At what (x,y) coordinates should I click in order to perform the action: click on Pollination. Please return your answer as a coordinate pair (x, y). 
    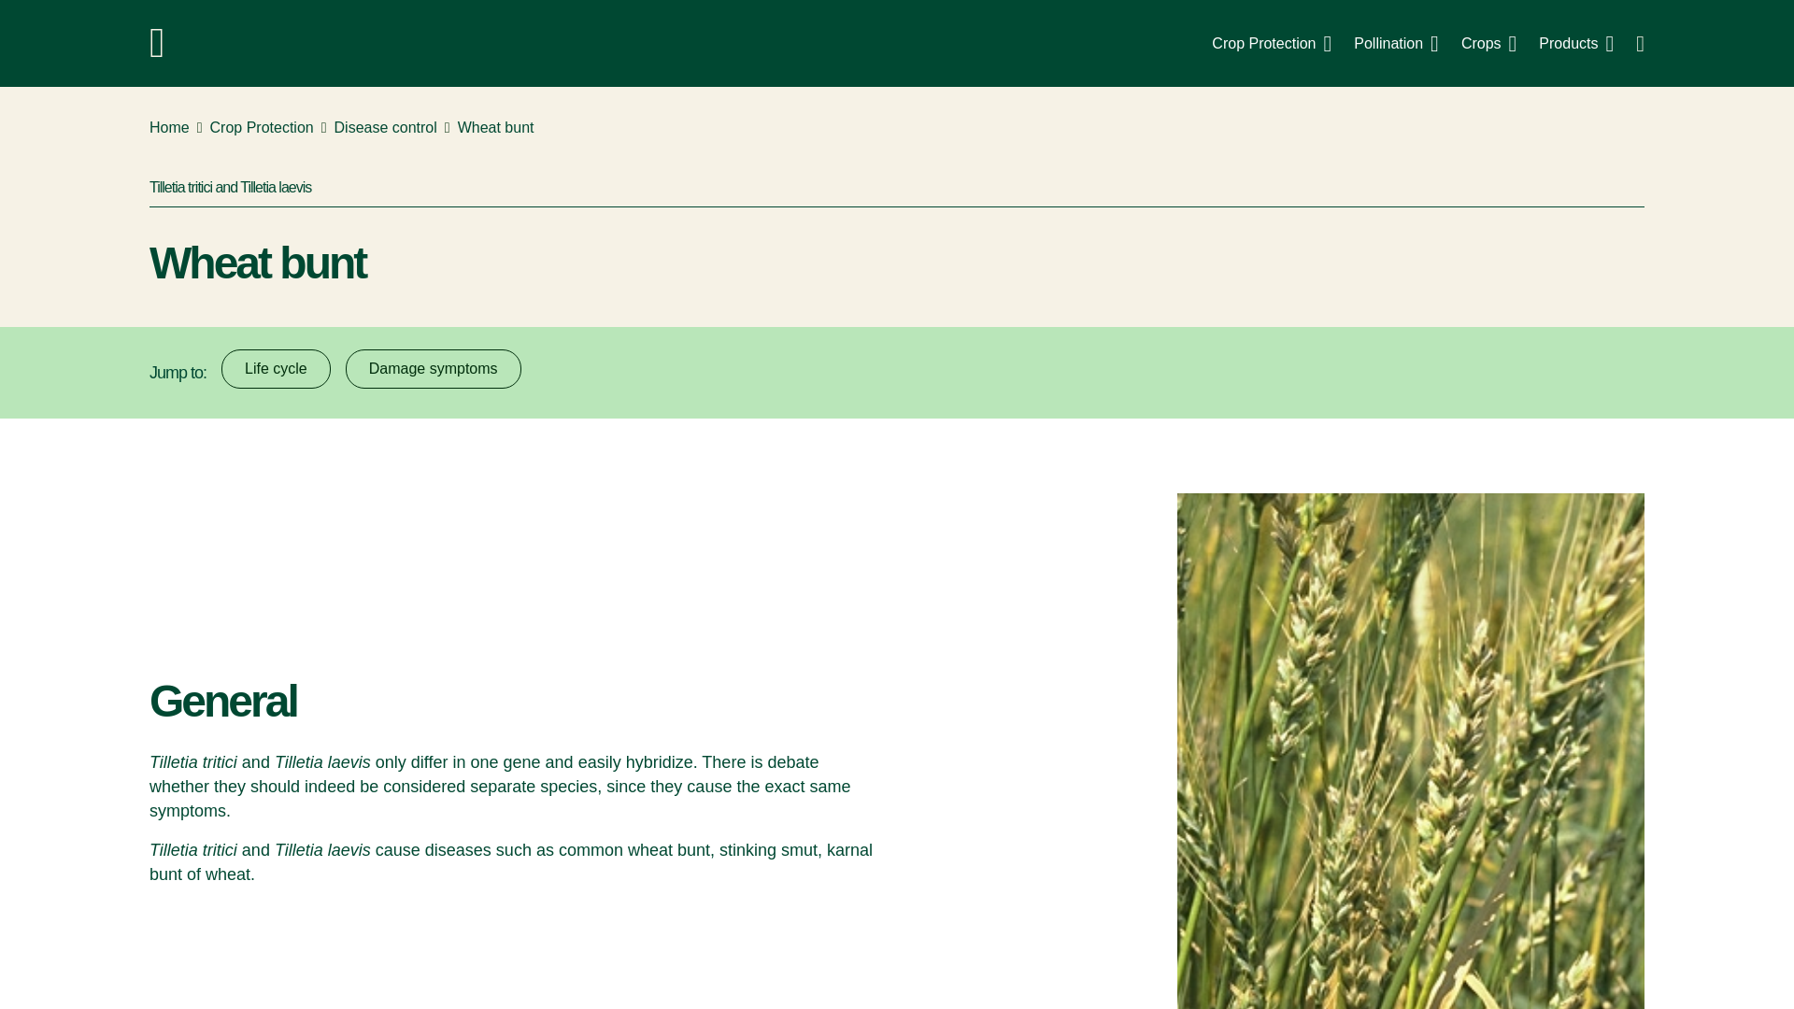
    Looking at the image, I should click on (1271, 43).